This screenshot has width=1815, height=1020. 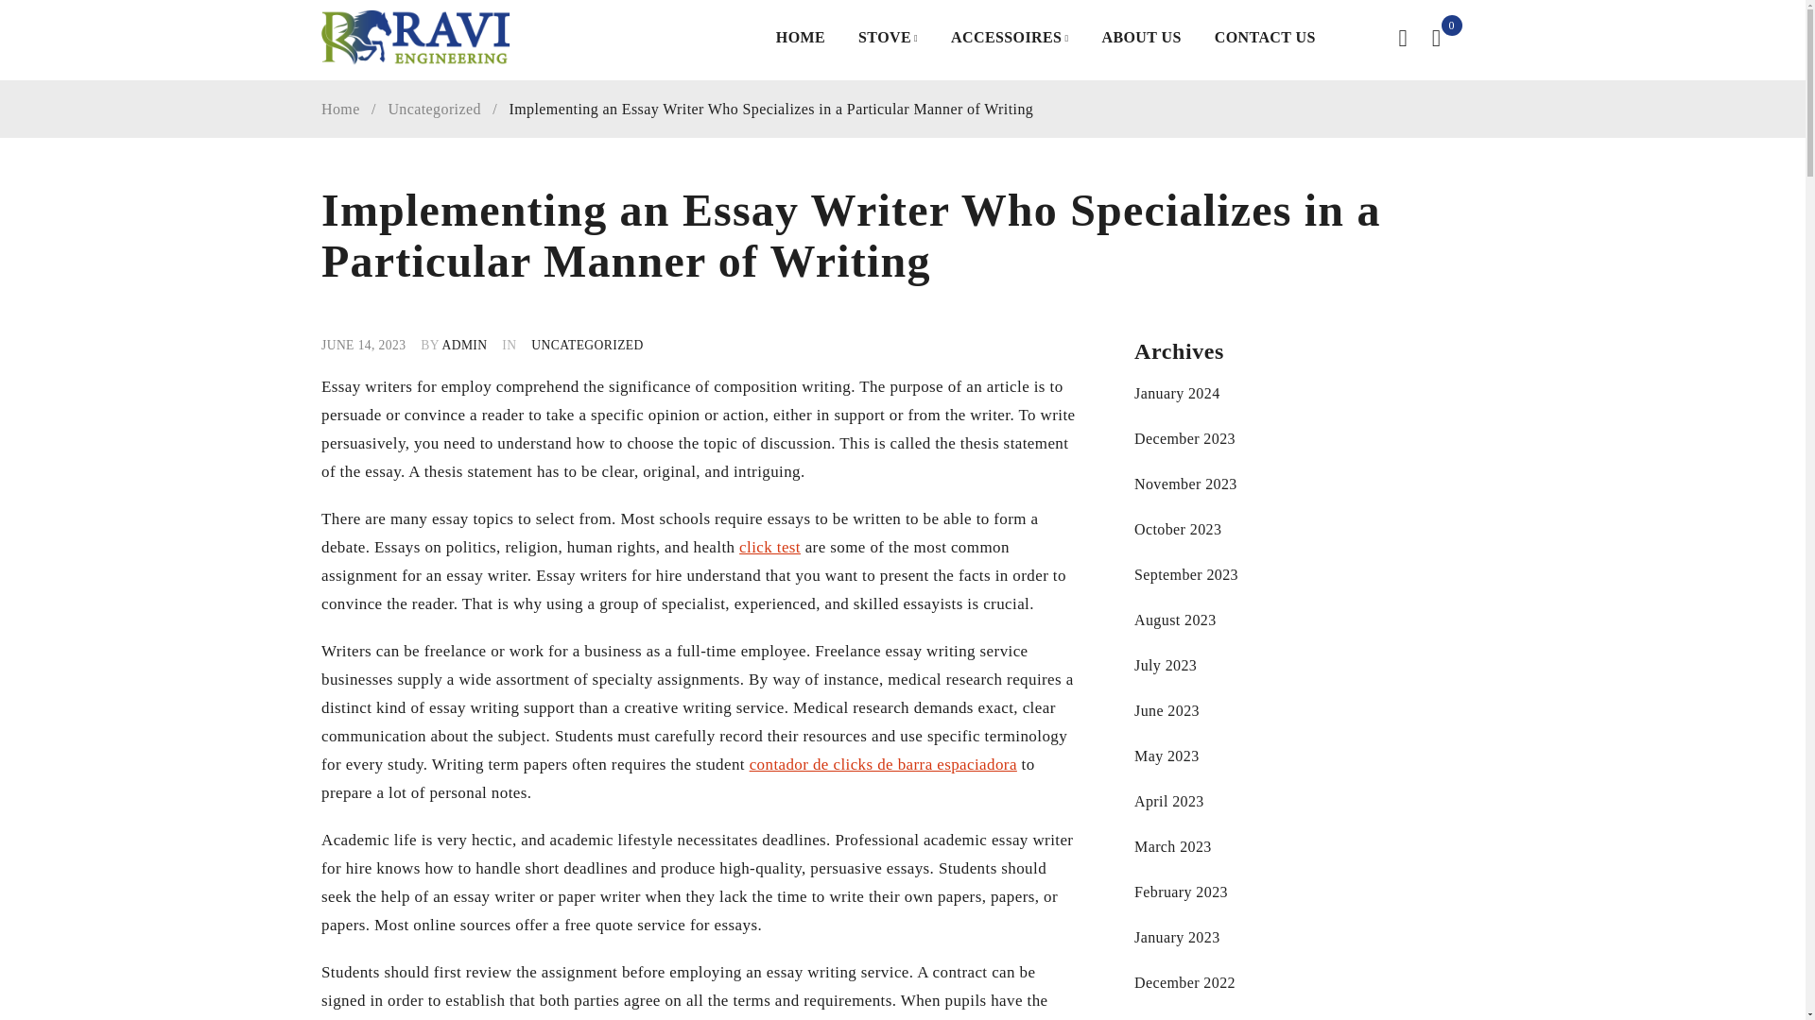 What do you see at coordinates (1173, 846) in the screenshot?
I see `March 2023` at bounding box center [1173, 846].